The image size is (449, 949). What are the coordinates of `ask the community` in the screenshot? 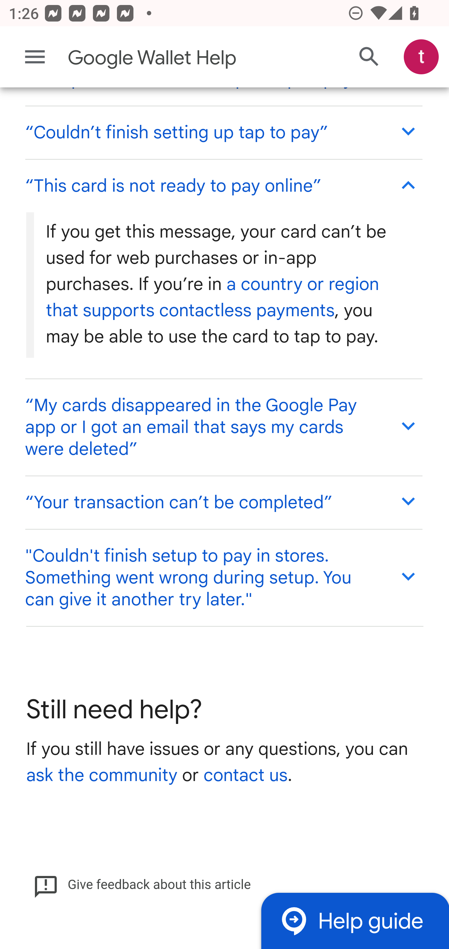 It's located at (102, 776).